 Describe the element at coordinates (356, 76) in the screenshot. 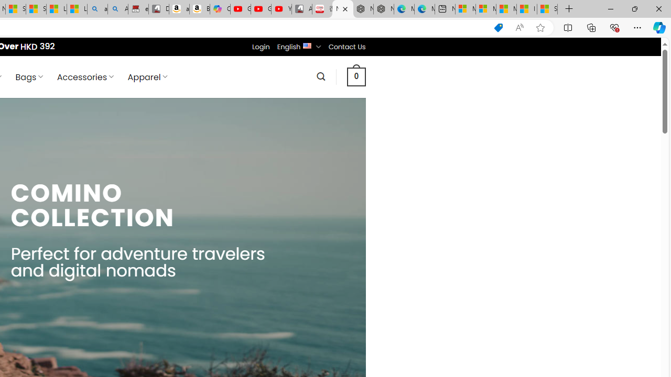

I see ` 0 ` at that location.